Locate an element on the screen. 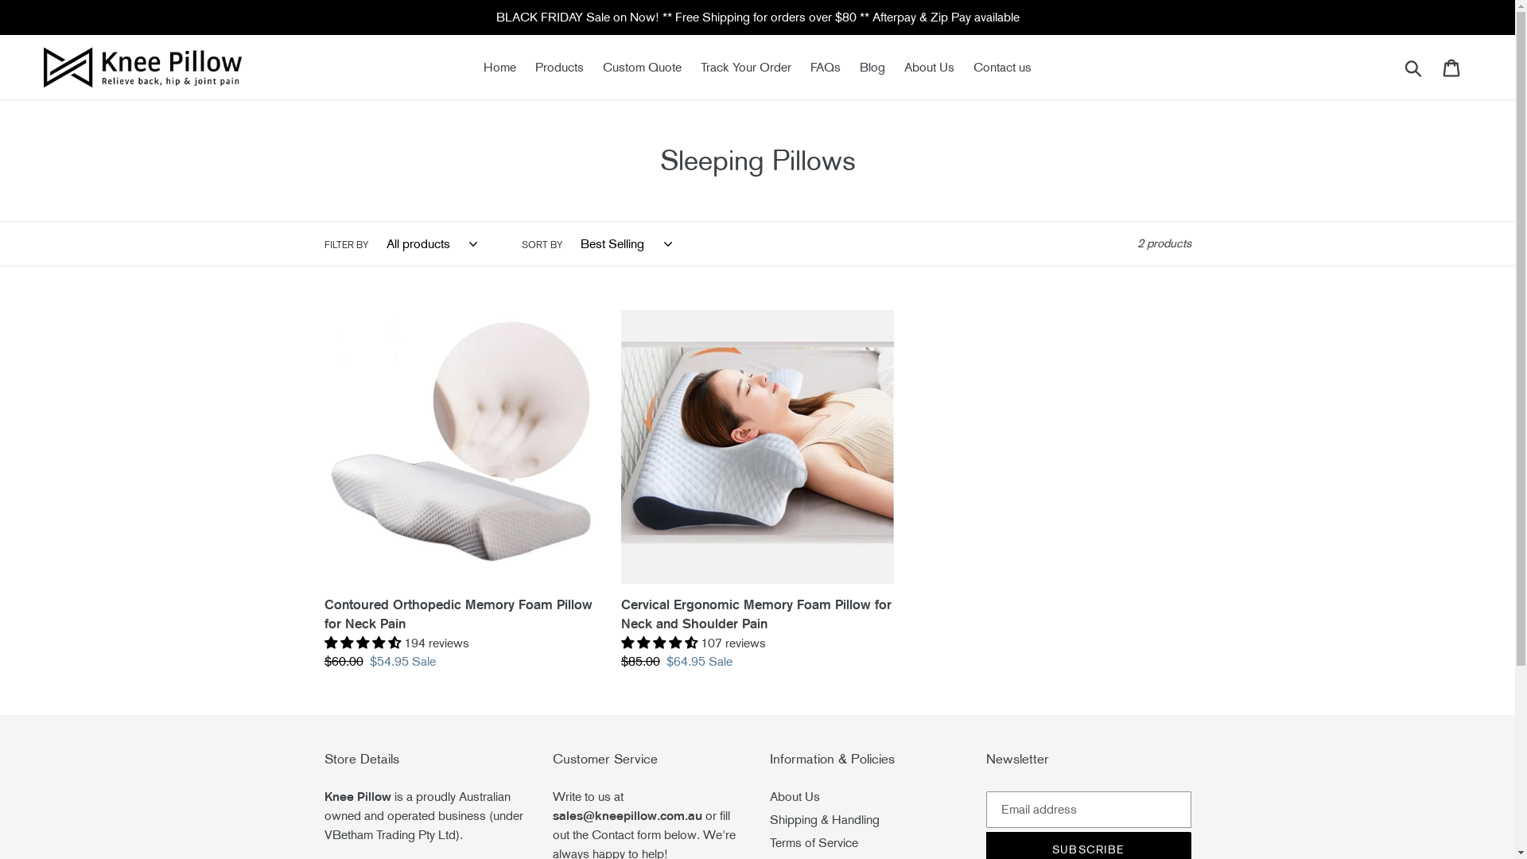 The height and width of the screenshot is (859, 1527). Custom Quote is located at coordinates (643, 68).